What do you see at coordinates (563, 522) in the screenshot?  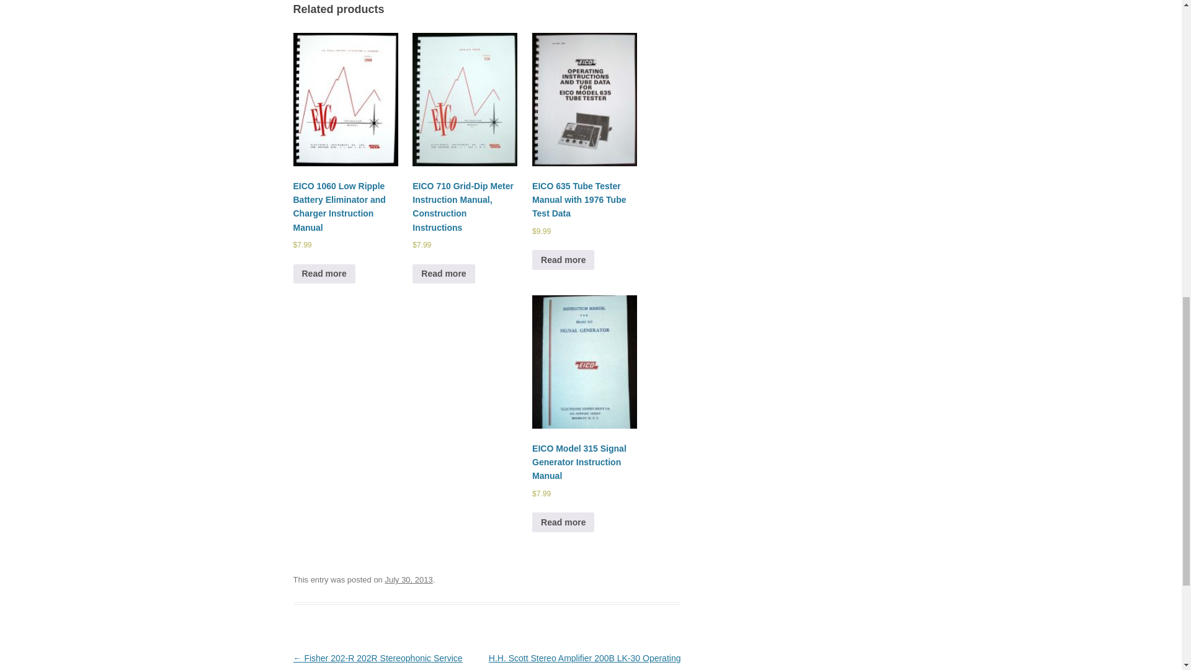 I see `Read more` at bounding box center [563, 522].